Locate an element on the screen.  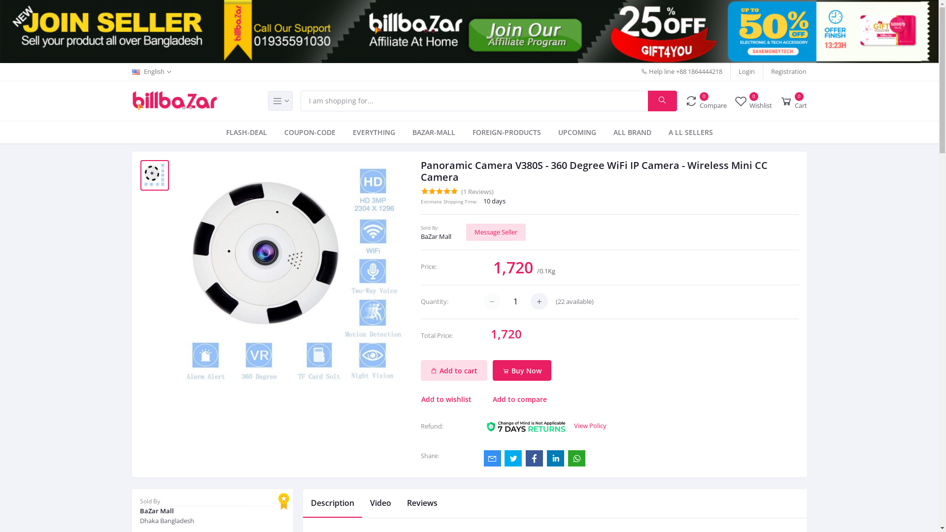
FOREIGN-PRODUCTS is located at coordinates (507, 132).